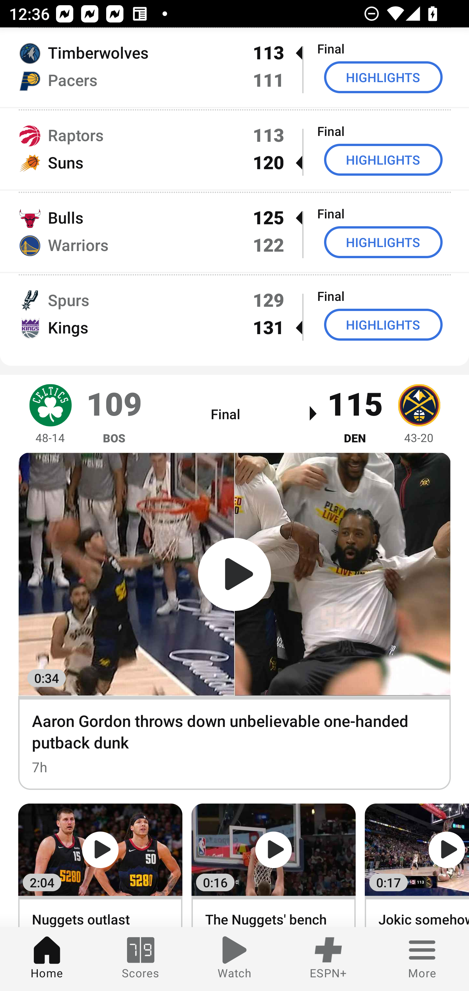 The height and width of the screenshot is (991, 469). I want to click on More, so click(422, 959).